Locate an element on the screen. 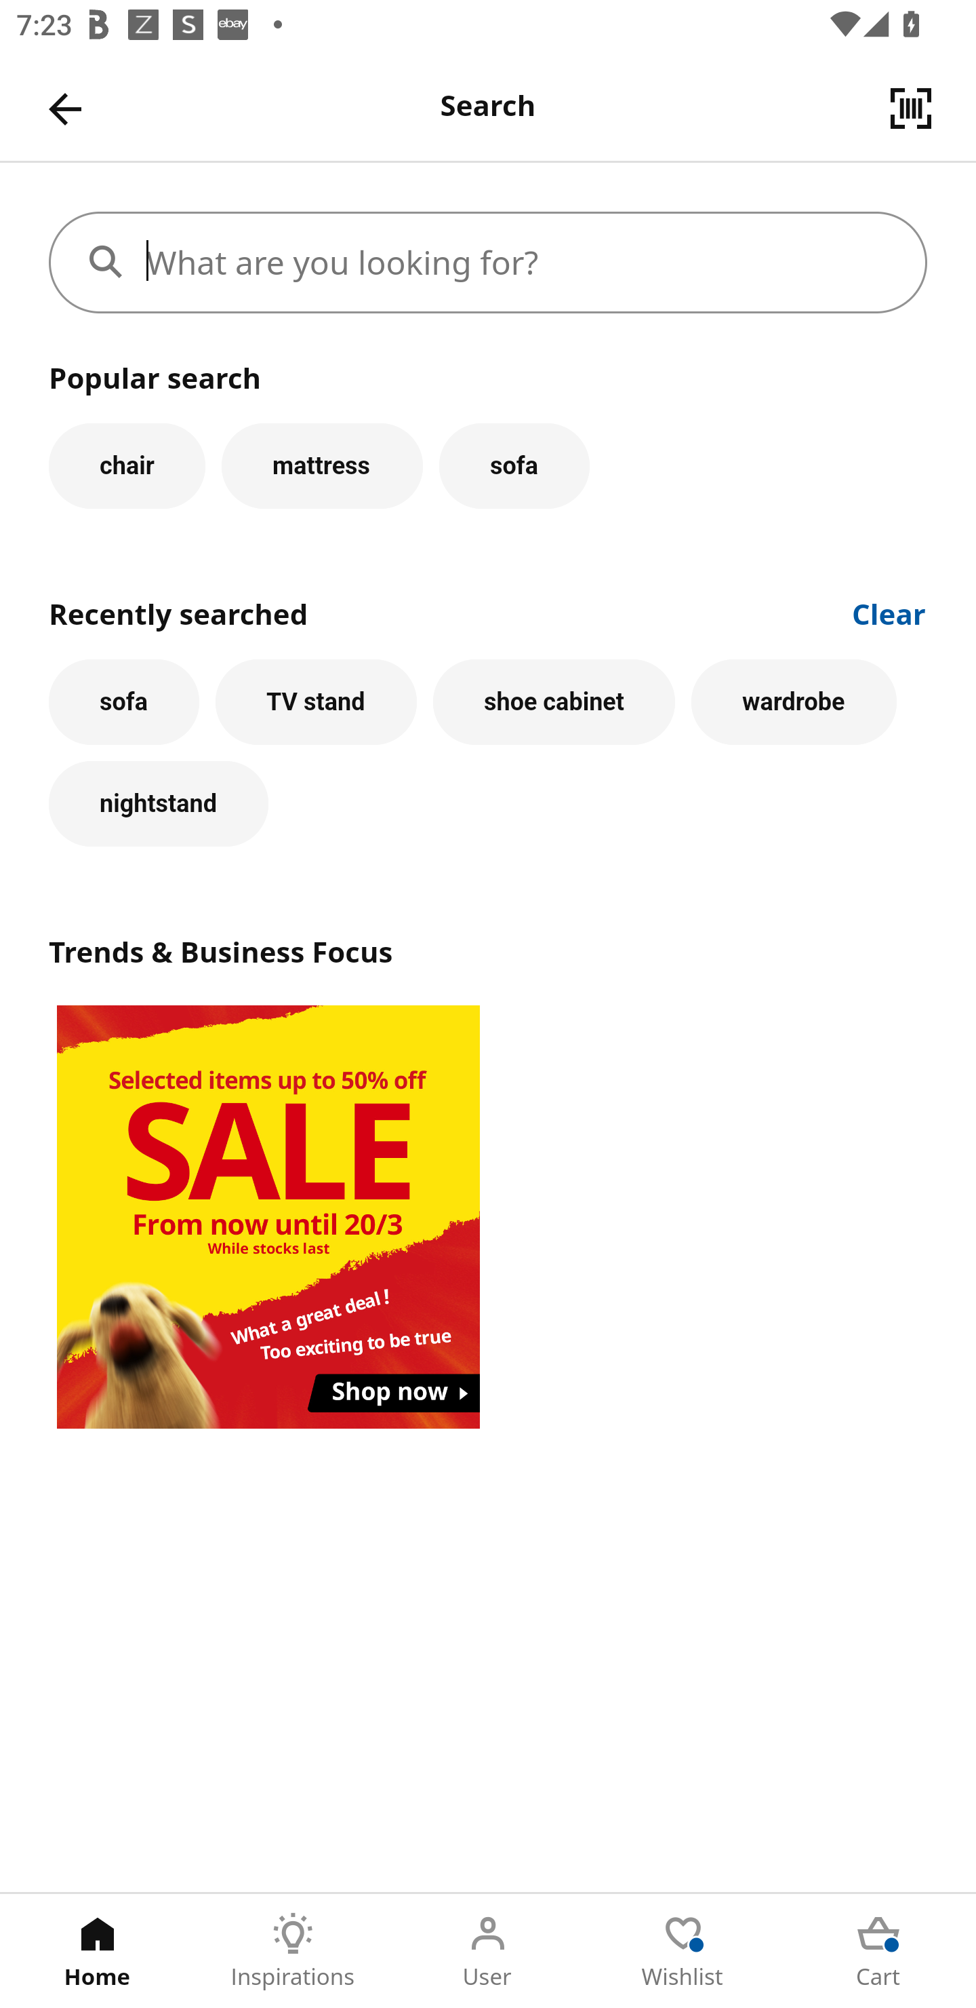 The image size is (976, 2008). sofa is located at coordinates (514, 465).